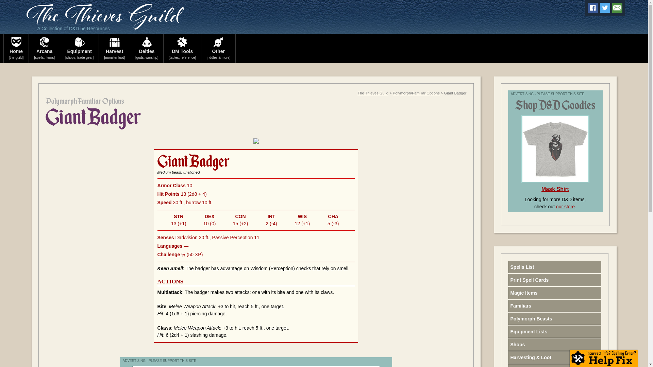 The image size is (653, 367). Describe the element at coordinates (555, 345) in the screenshot. I see `Shops` at that location.